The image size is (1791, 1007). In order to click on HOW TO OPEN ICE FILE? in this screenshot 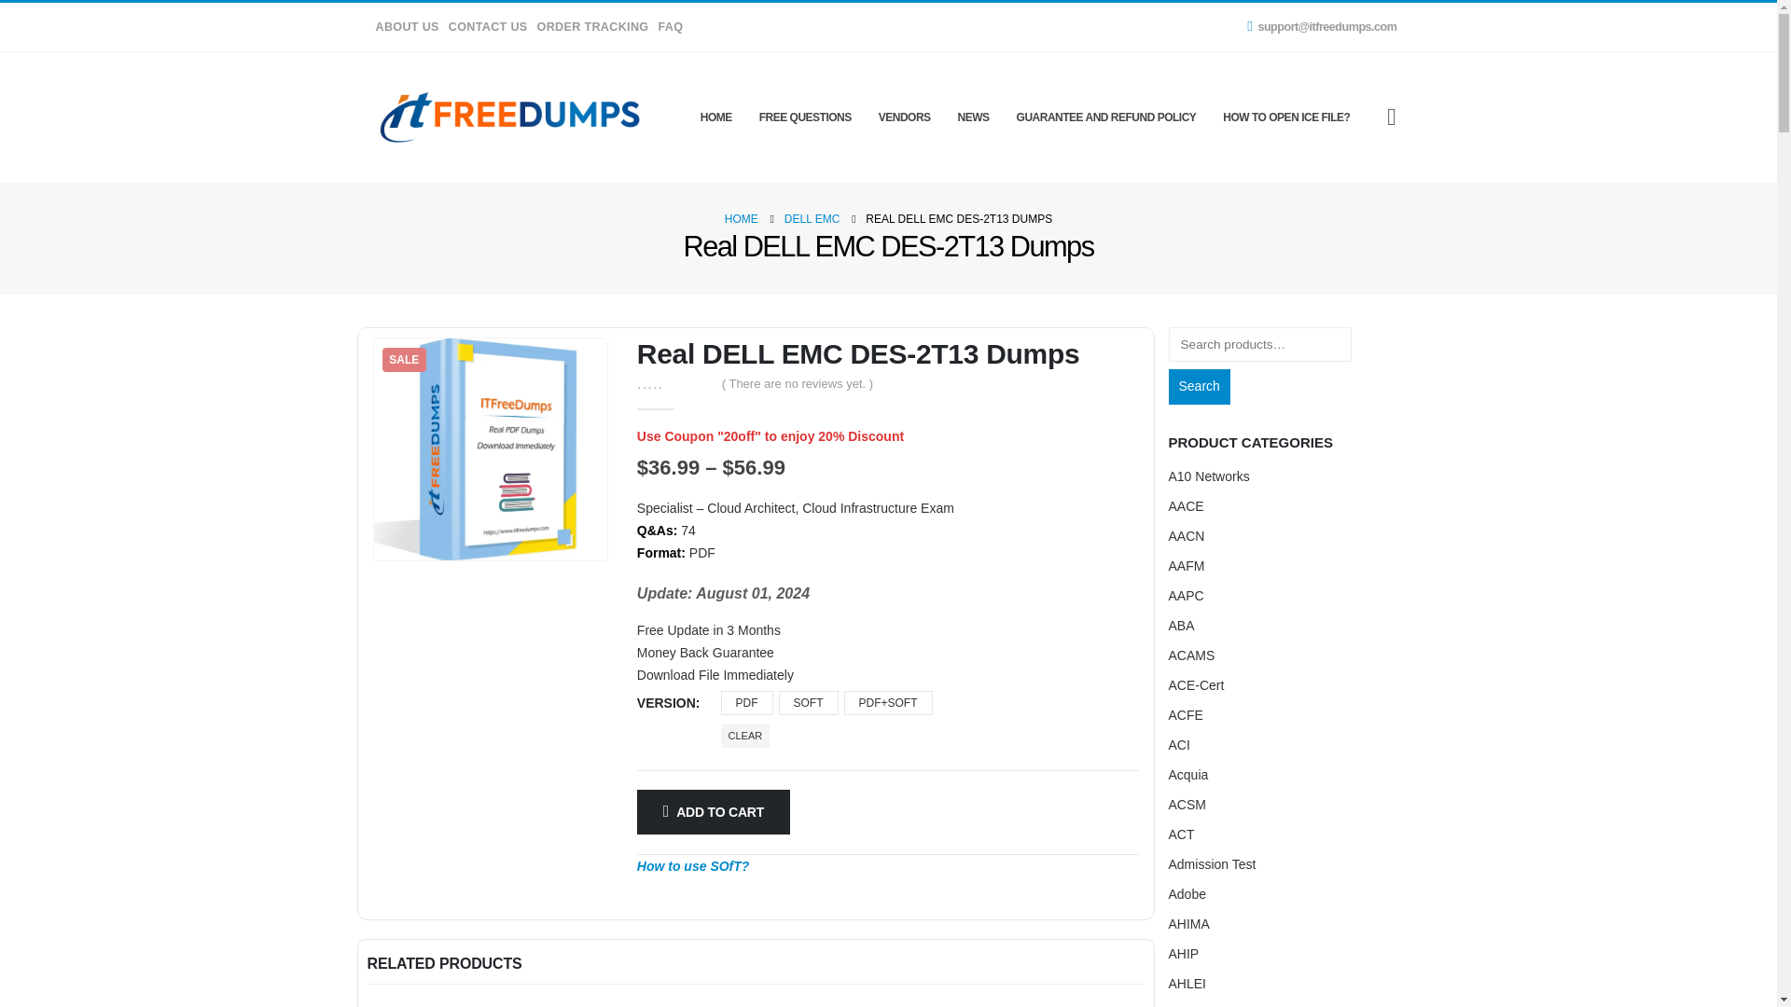, I will do `click(1286, 117)`.